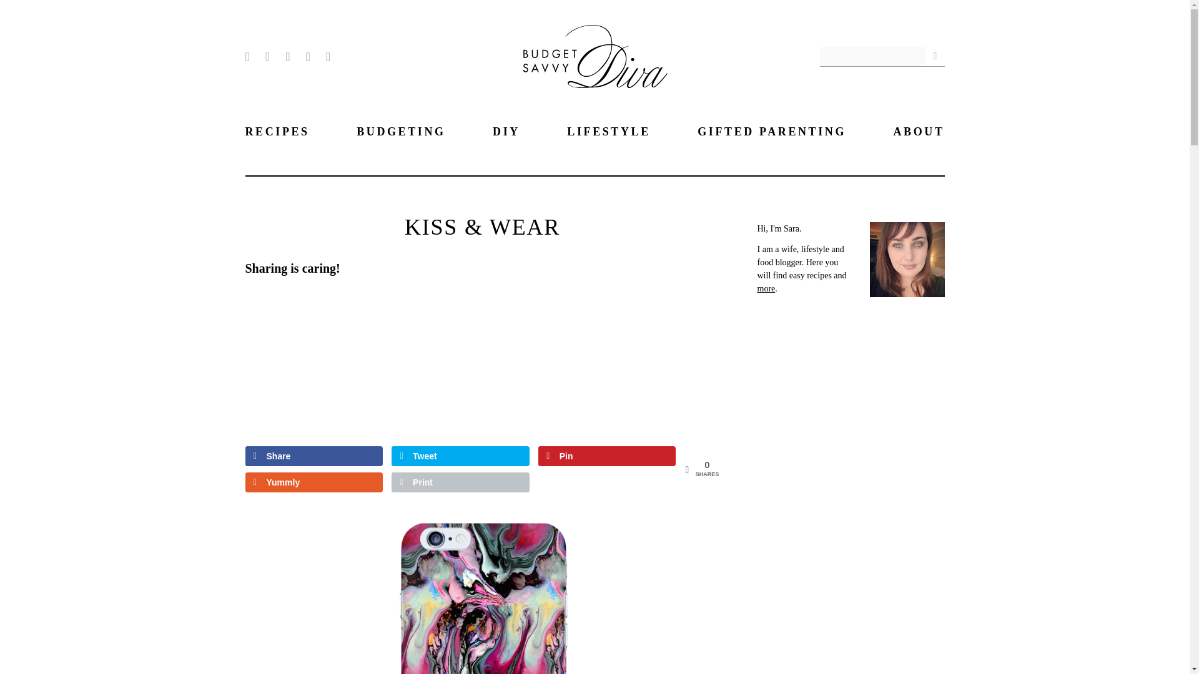 Image resolution: width=1199 pixels, height=674 pixels. What do you see at coordinates (400, 131) in the screenshot?
I see `BUDGETING` at bounding box center [400, 131].